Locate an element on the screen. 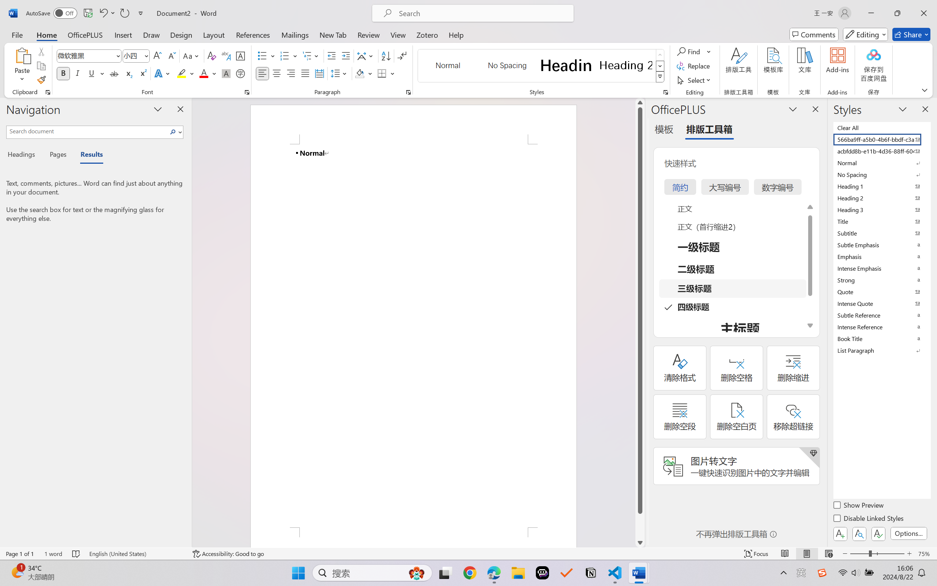 This screenshot has width=937, height=586. Shading is located at coordinates (364, 73).